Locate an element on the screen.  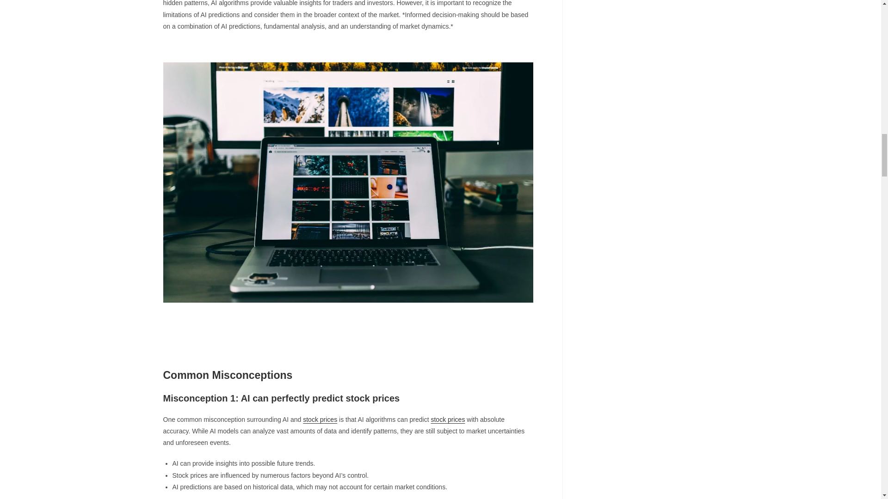
stock prices is located at coordinates (448, 419).